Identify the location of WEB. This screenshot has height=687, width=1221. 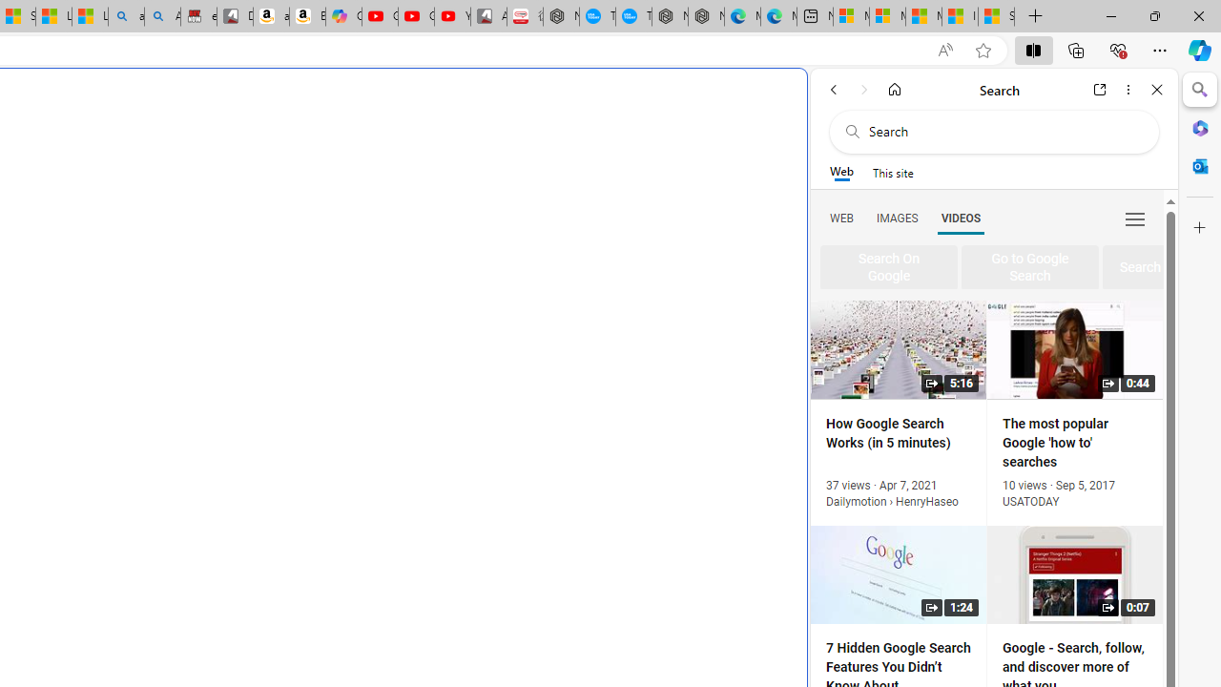
(841, 218).